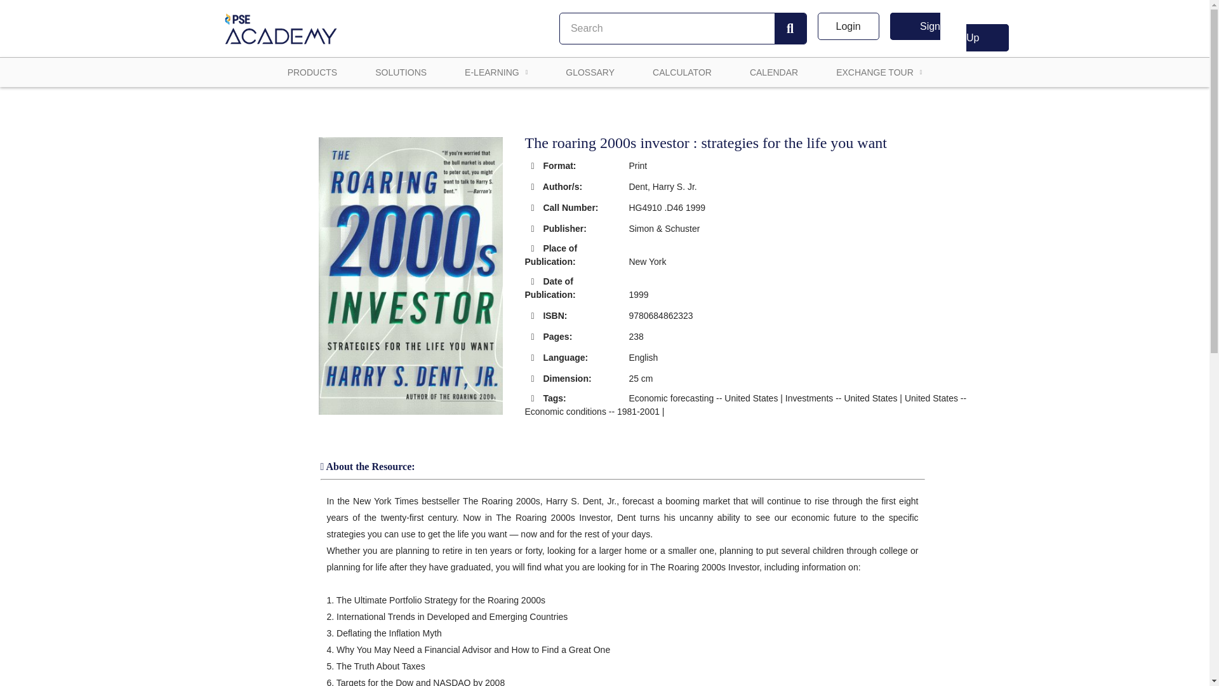  Describe the element at coordinates (790, 28) in the screenshot. I see `Search` at that location.